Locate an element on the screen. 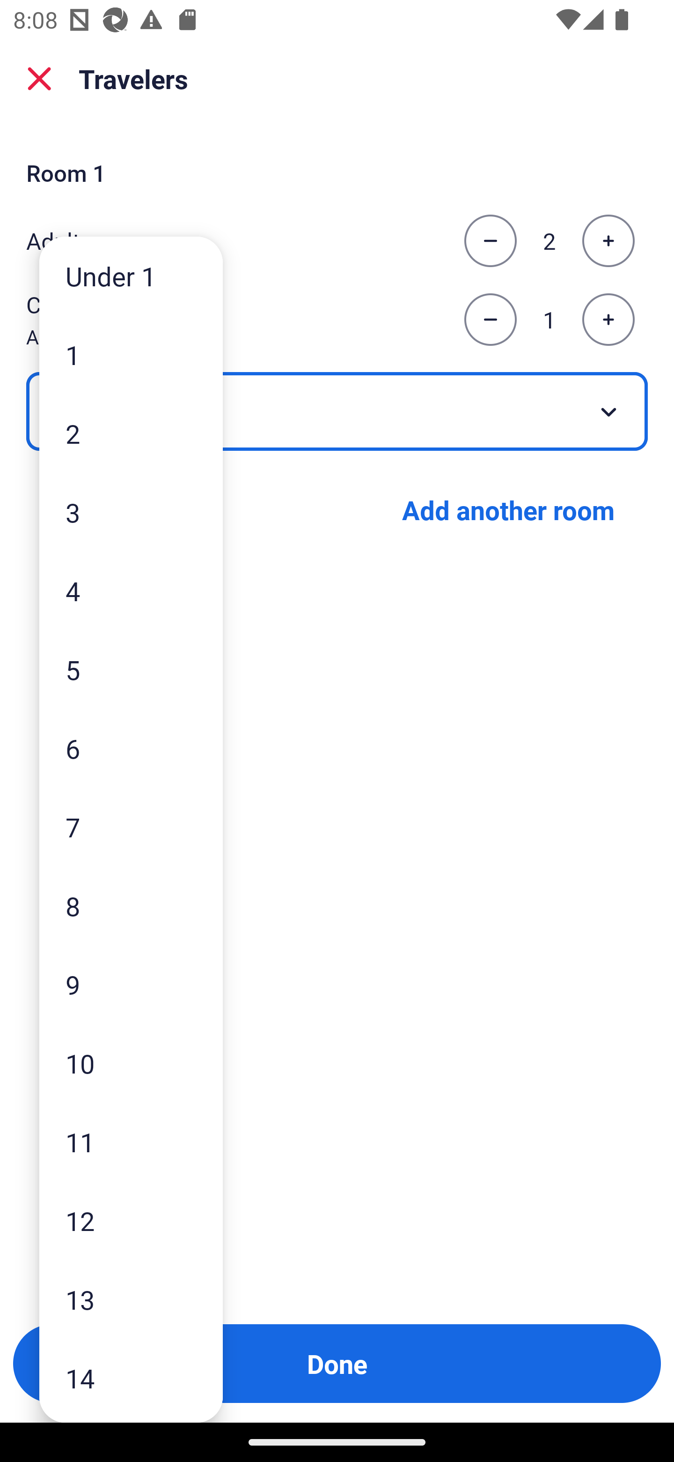 This screenshot has height=1462, width=674. 9 is located at coordinates (131, 984).